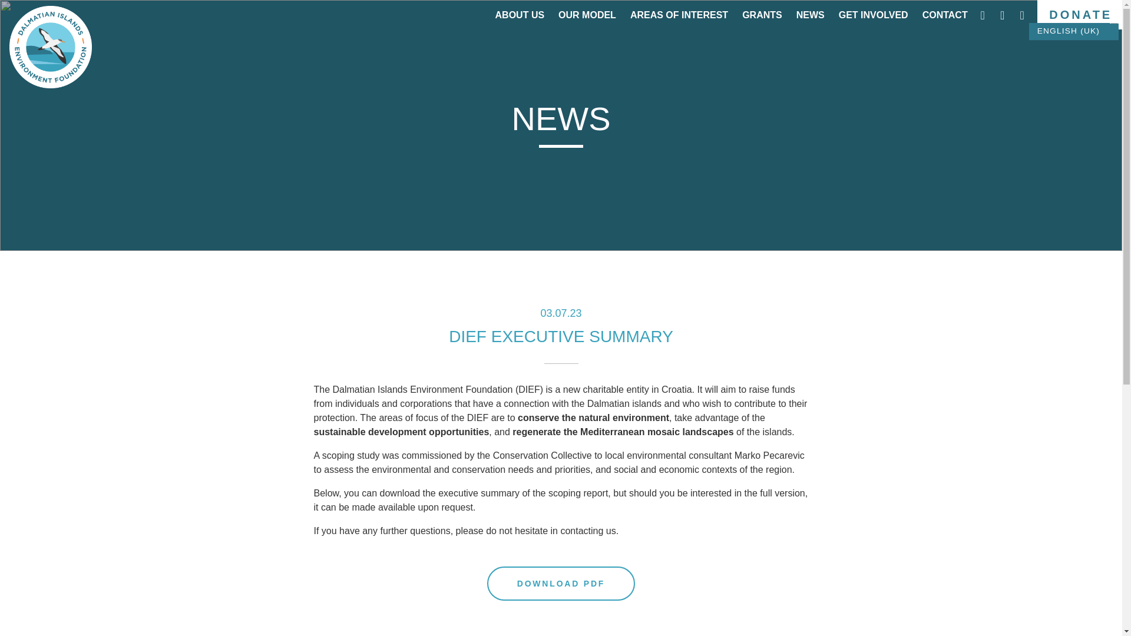  Describe the element at coordinates (984, 15) in the screenshot. I see `instagram` at that location.